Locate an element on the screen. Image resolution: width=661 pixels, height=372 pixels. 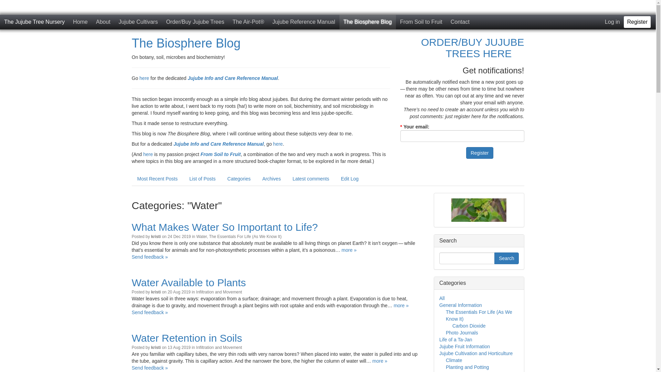
From Soil to Fruit is located at coordinates (220, 154).